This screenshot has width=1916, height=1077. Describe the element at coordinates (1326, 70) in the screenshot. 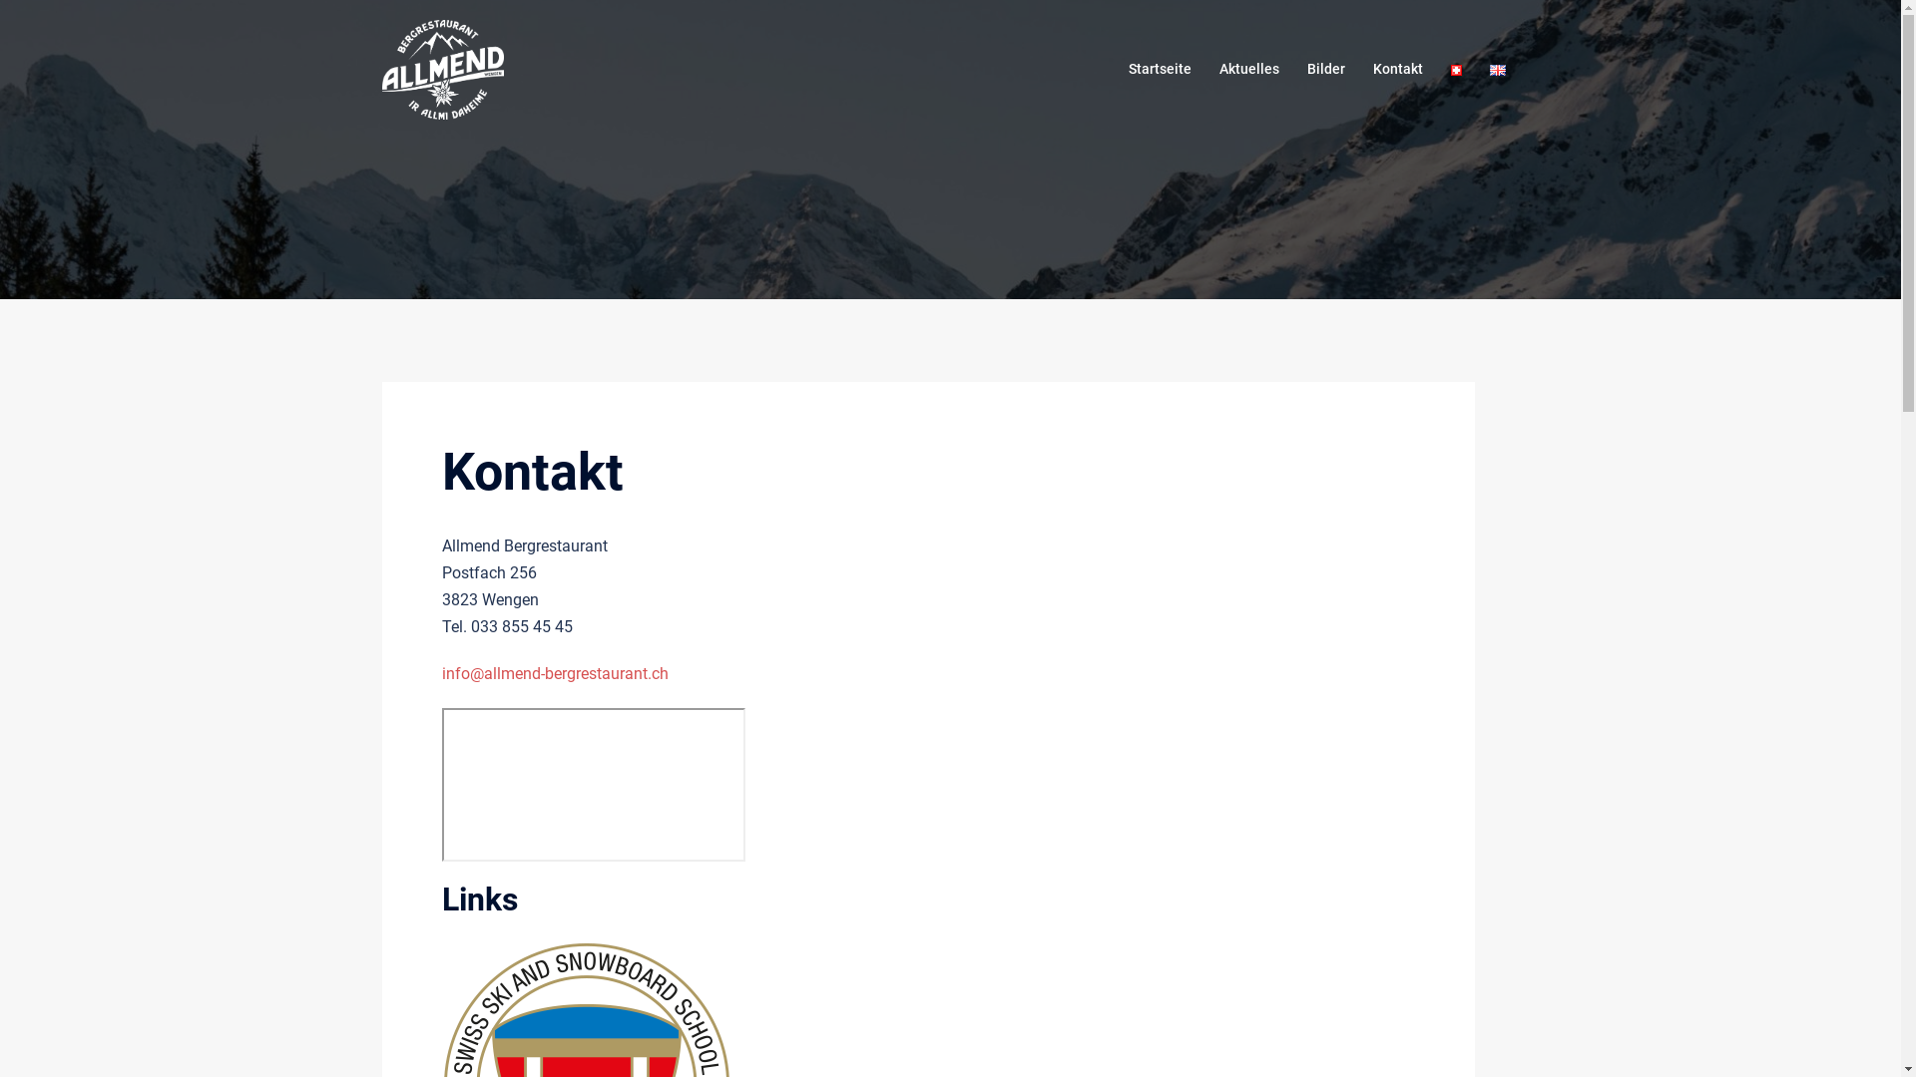

I see `Bilder` at that location.